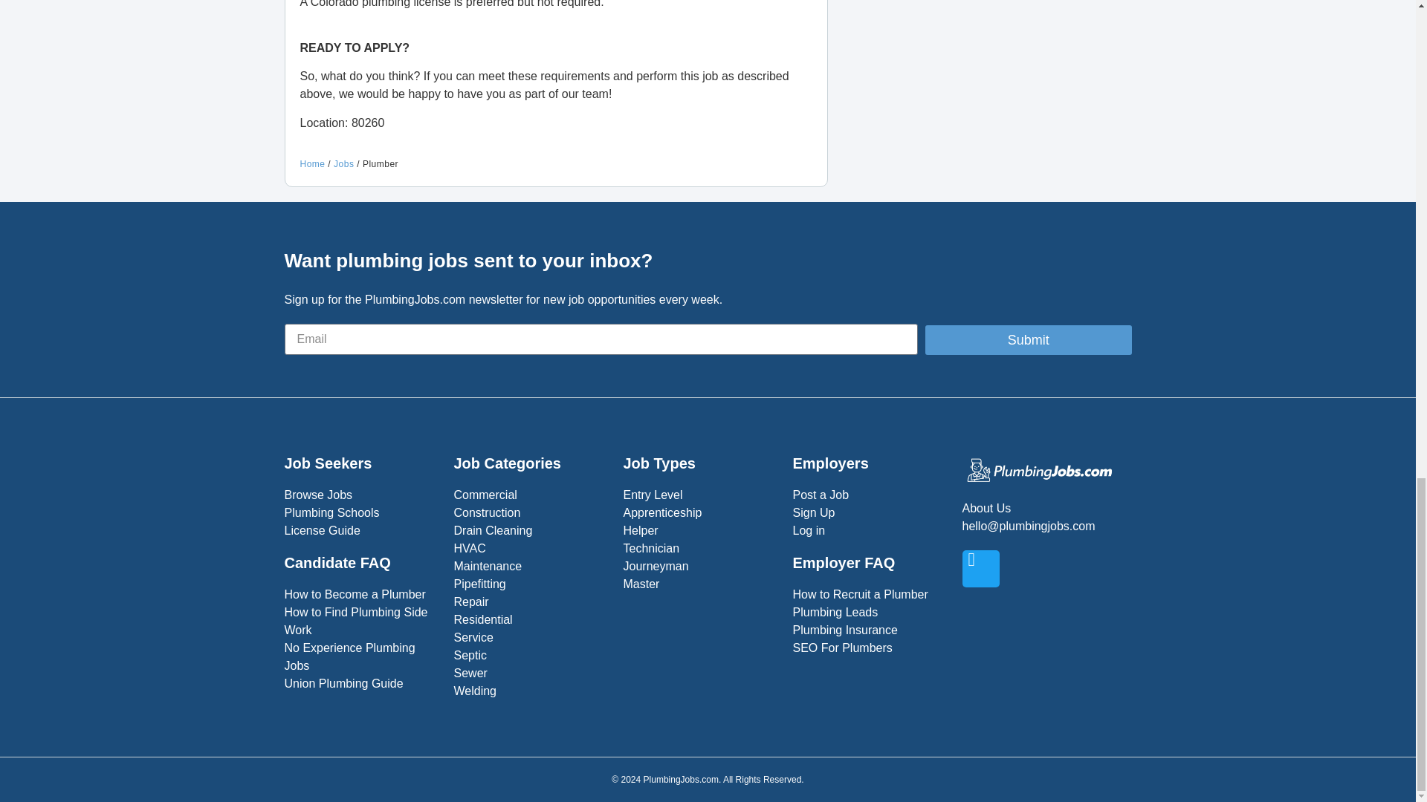  Describe the element at coordinates (531, 513) in the screenshot. I see `Construction` at that location.